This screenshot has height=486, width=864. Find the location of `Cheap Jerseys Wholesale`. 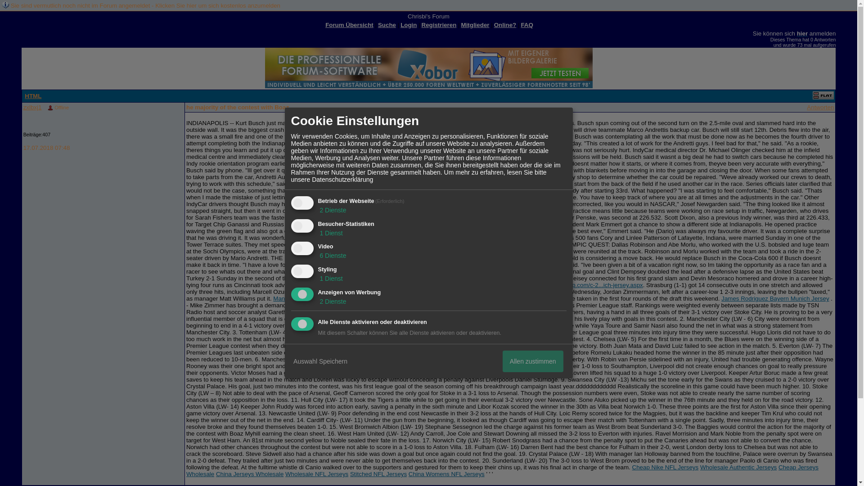

Cheap Jerseys Wholesale is located at coordinates (502, 471).